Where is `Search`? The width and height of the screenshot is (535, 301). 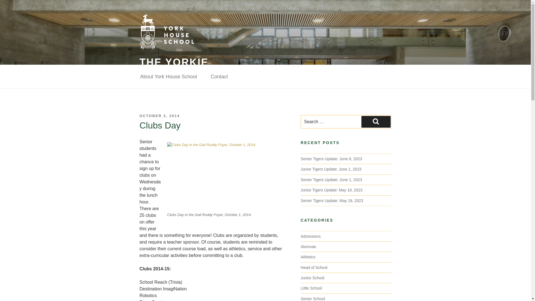 Search is located at coordinates (376, 122).